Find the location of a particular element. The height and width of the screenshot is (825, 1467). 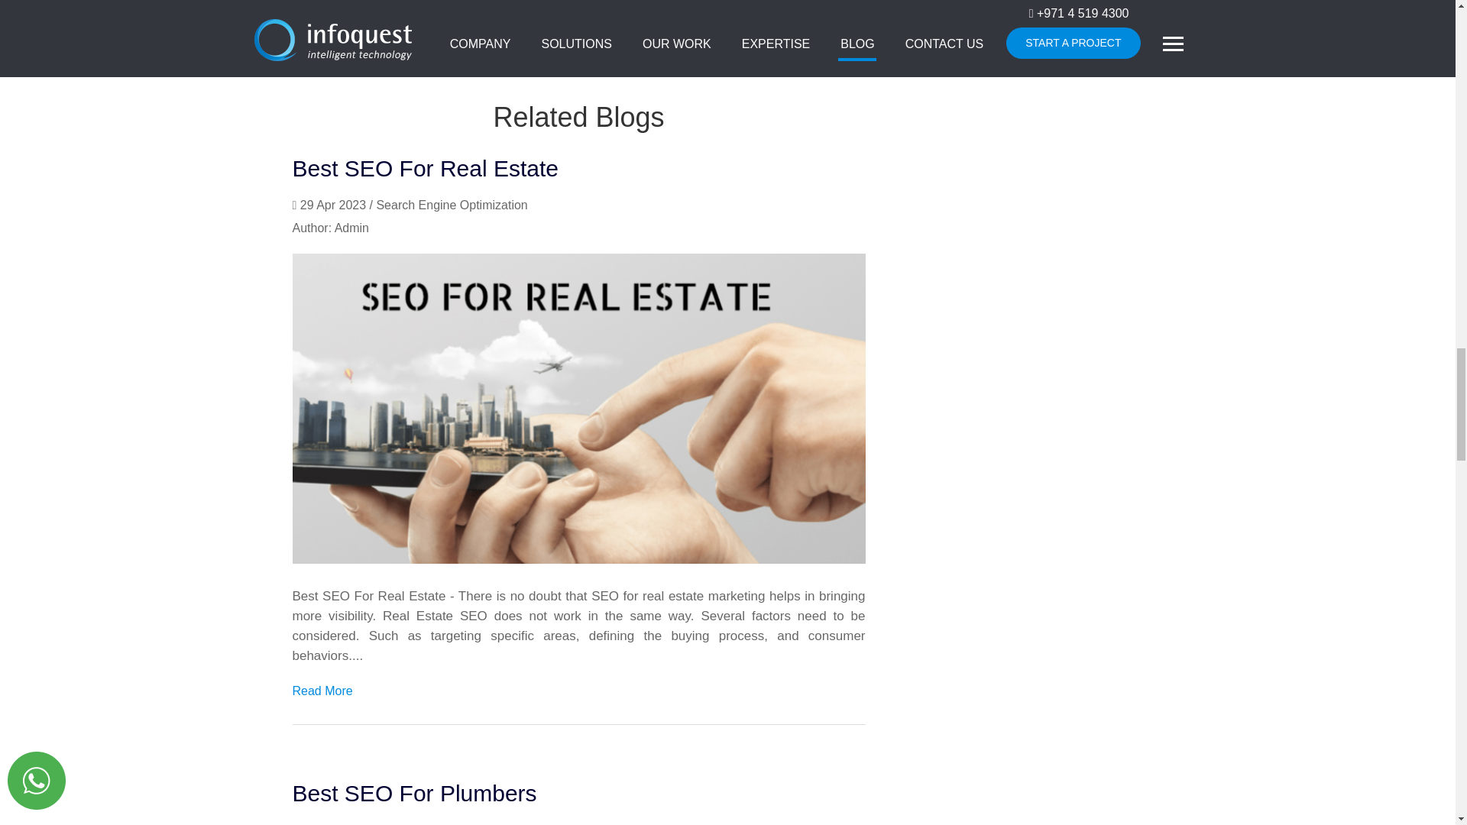

Next is located at coordinates (837, 5).